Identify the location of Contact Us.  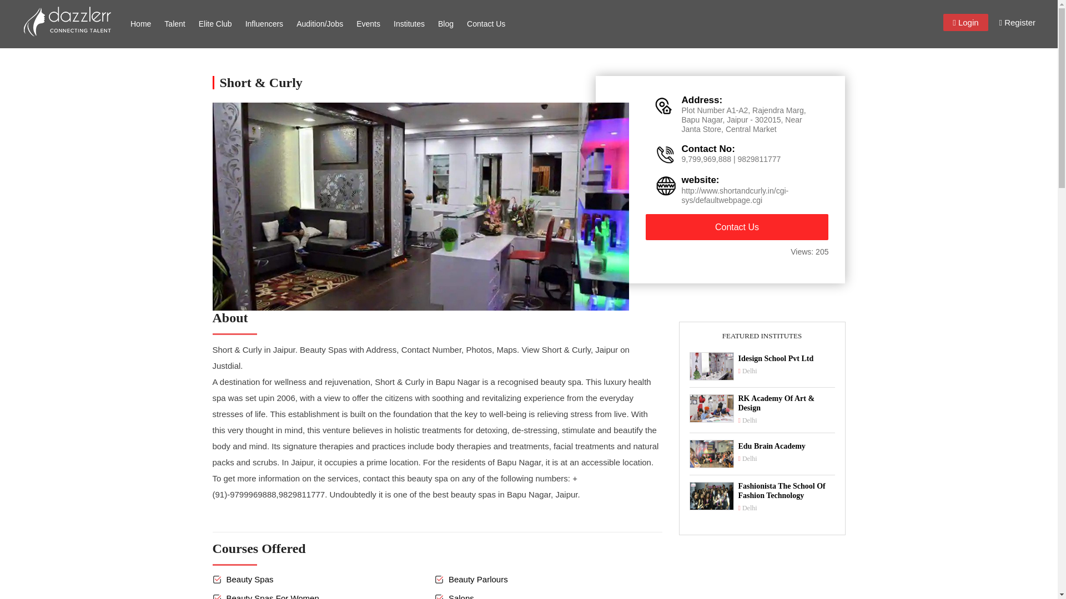
(486, 24).